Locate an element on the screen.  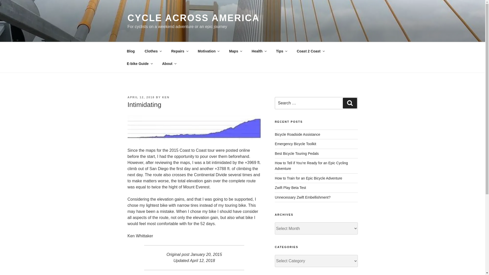
Repairs is located at coordinates (179, 51).